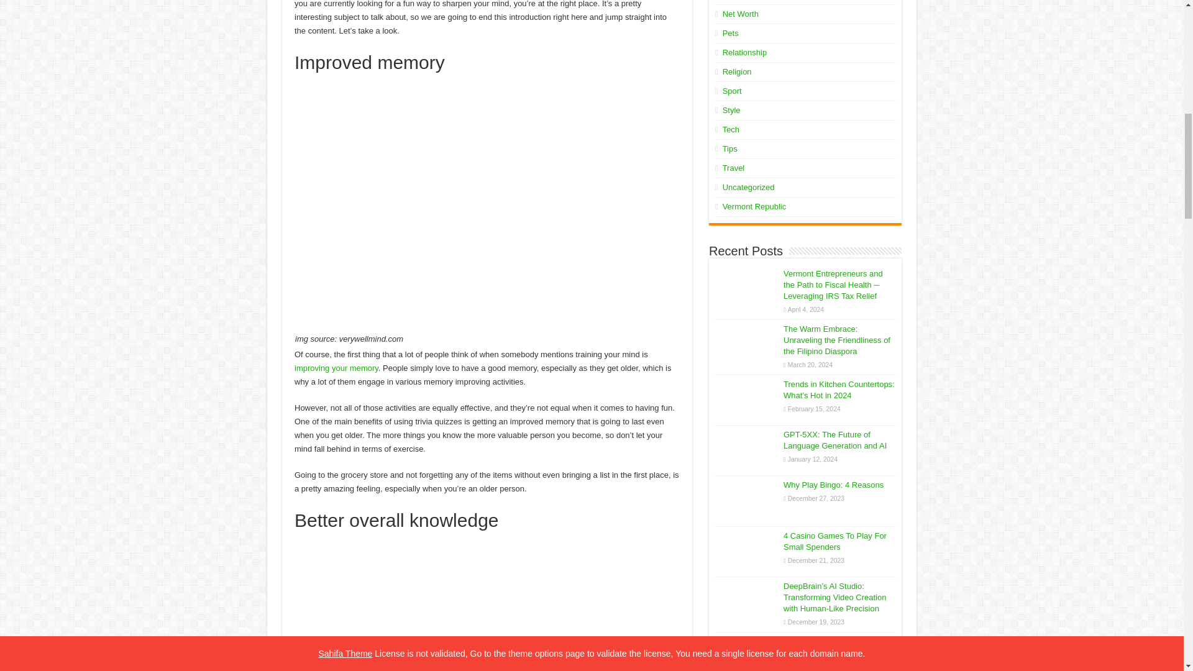 The width and height of the screenshot is (1193, 671). Describe the element at coordinates (336, 368) in the screenshot. I see `improving your memory` at that location.